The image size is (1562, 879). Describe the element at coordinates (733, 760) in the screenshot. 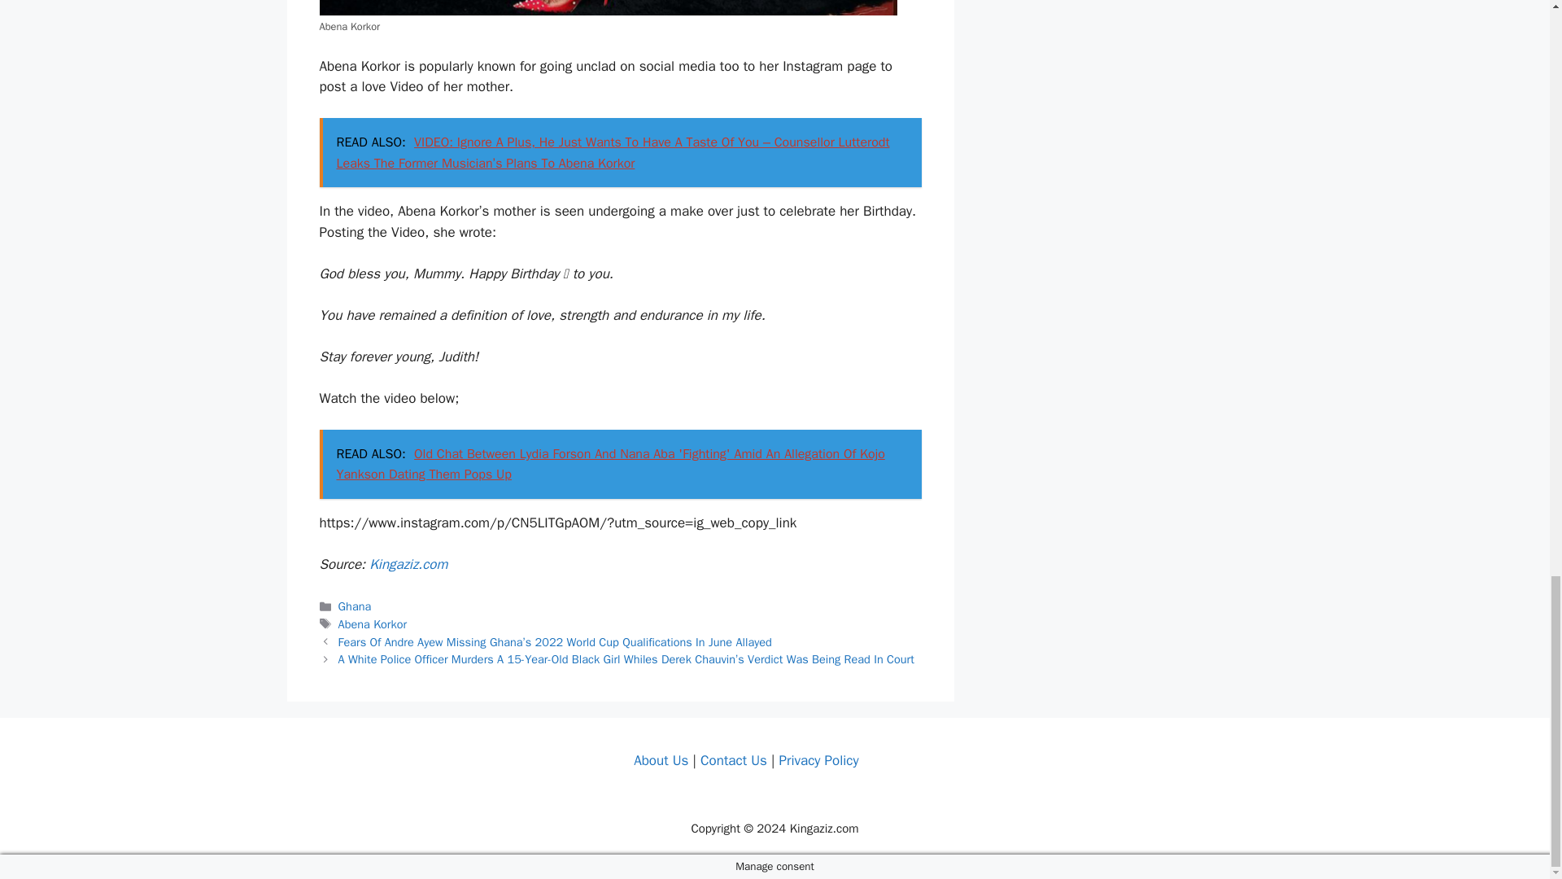

I see `Contact Us` at that location.